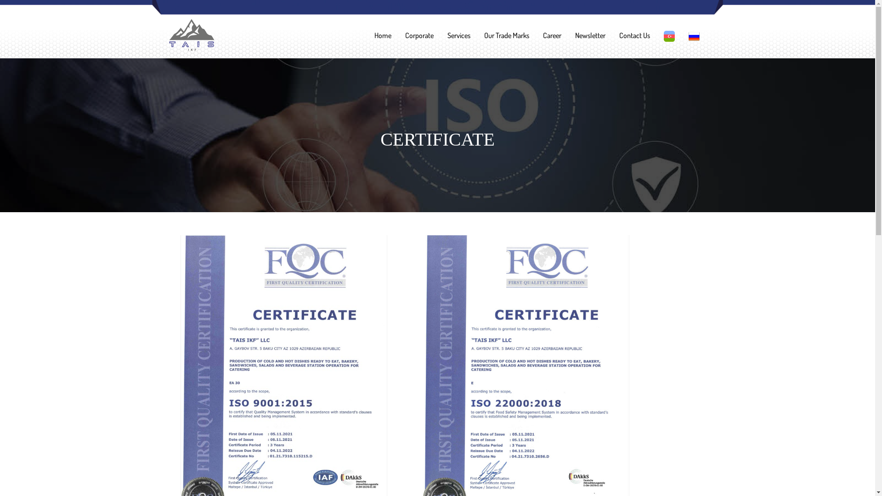  Describe the element at coordinates (383, 35) in the screenshot. I see `Home` at that location.